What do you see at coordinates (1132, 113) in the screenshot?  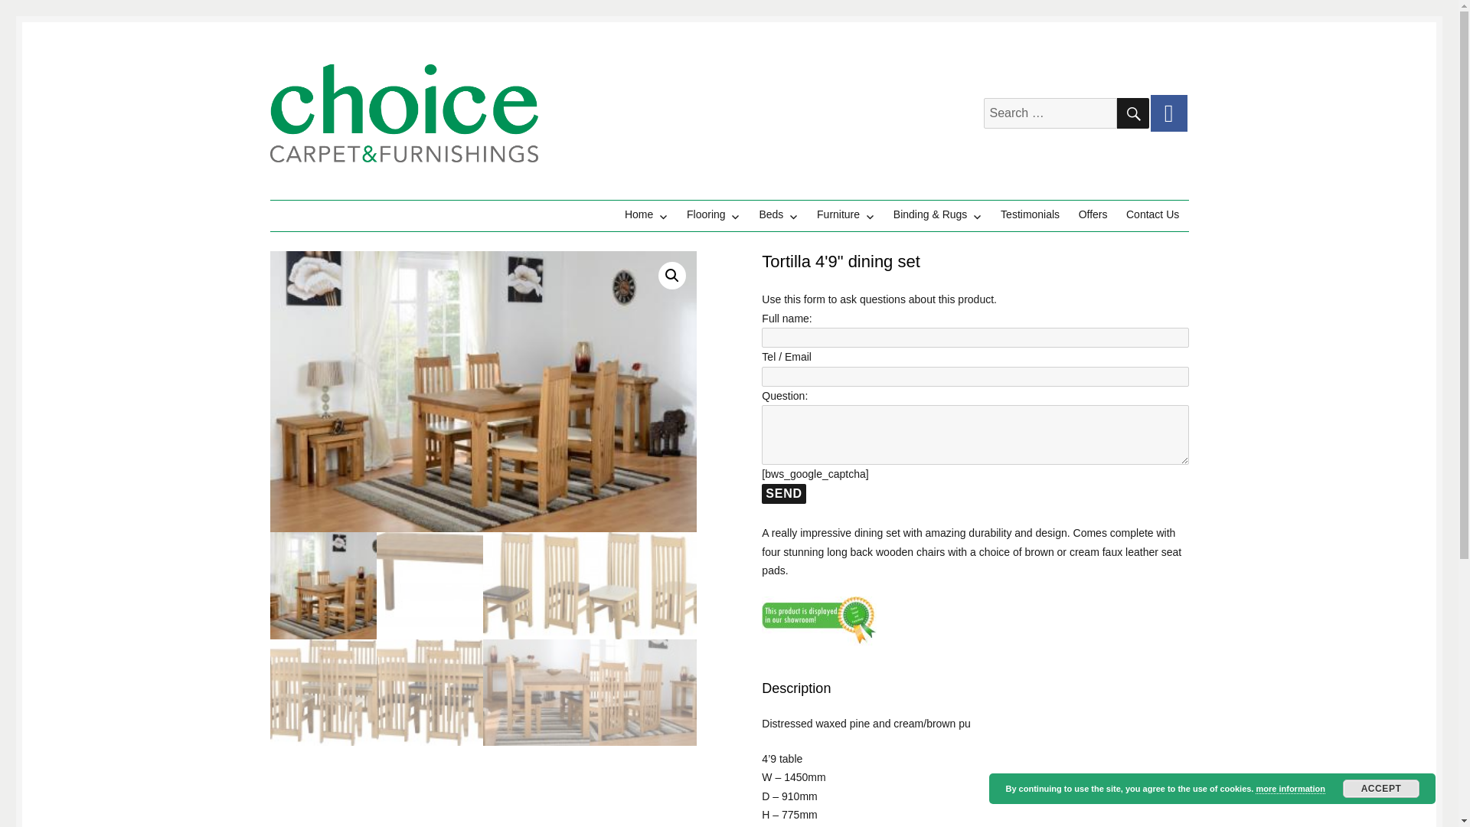 I see `SEARCH` at bounding box center [1132, 113].